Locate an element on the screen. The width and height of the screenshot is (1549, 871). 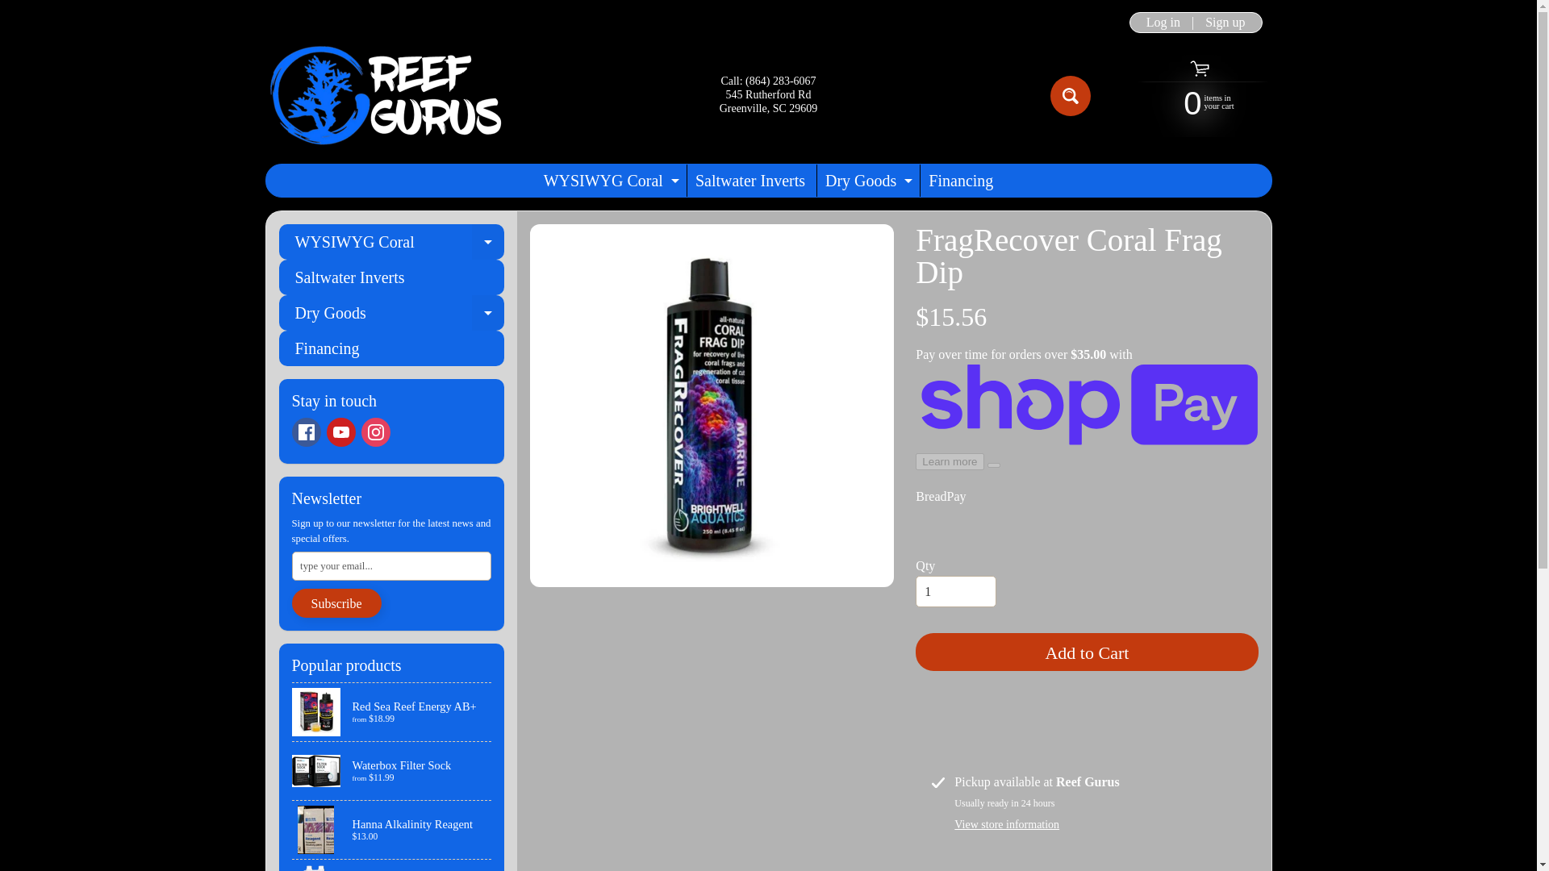
Waterbox Filter Sock is located at coordinates (24, 8).